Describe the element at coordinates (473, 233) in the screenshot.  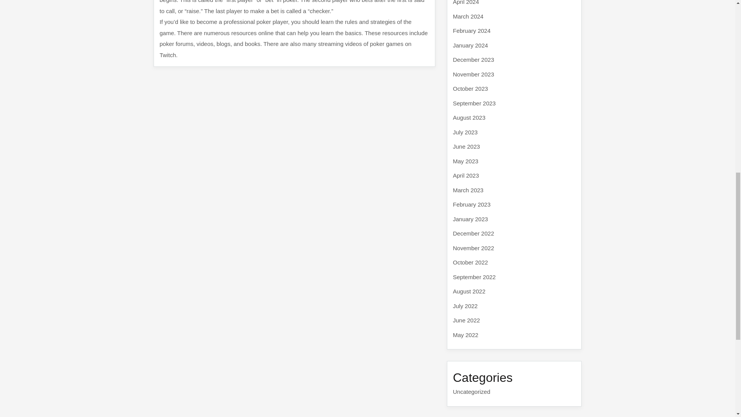
I see `December 2022` at that location.